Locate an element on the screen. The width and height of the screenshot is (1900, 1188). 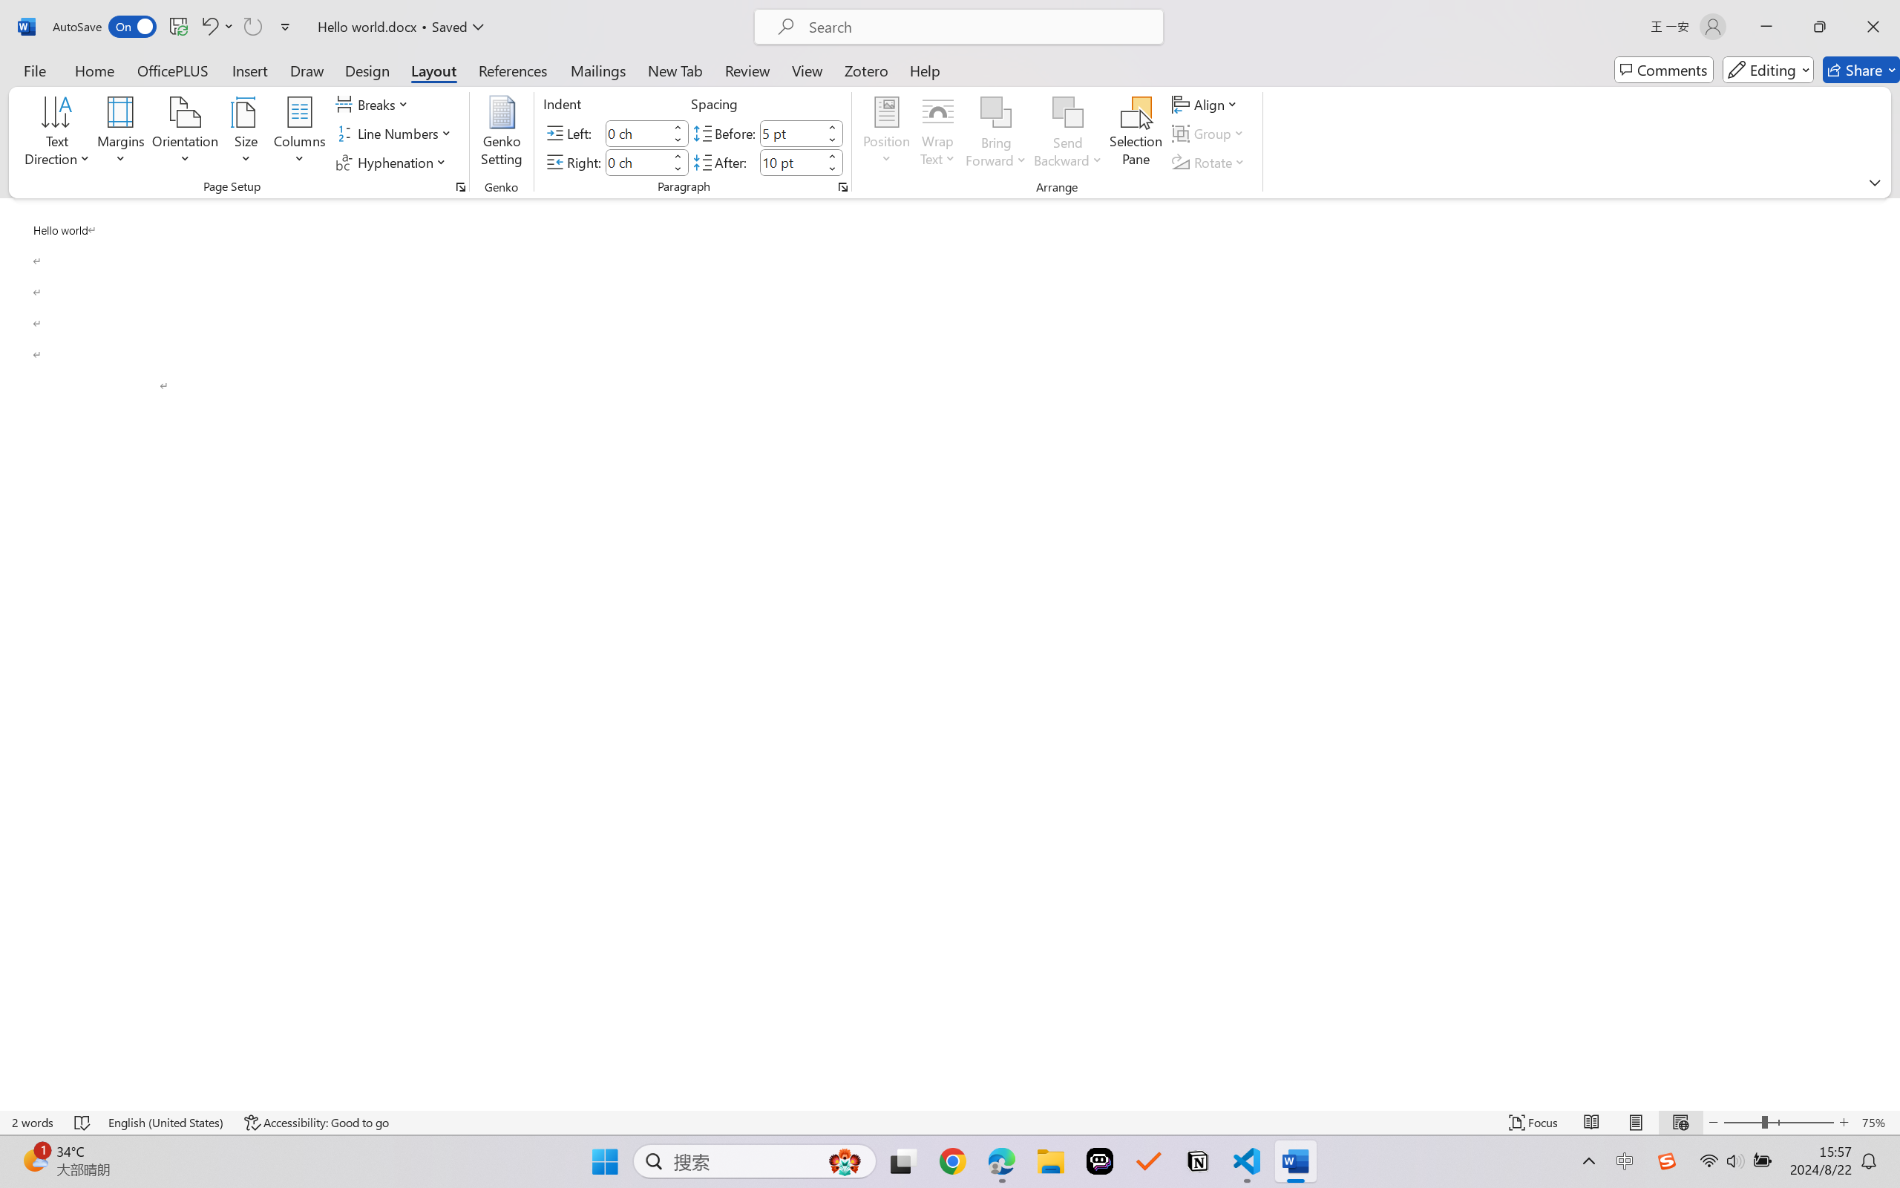
Layout is located at coordinates (433, 70).